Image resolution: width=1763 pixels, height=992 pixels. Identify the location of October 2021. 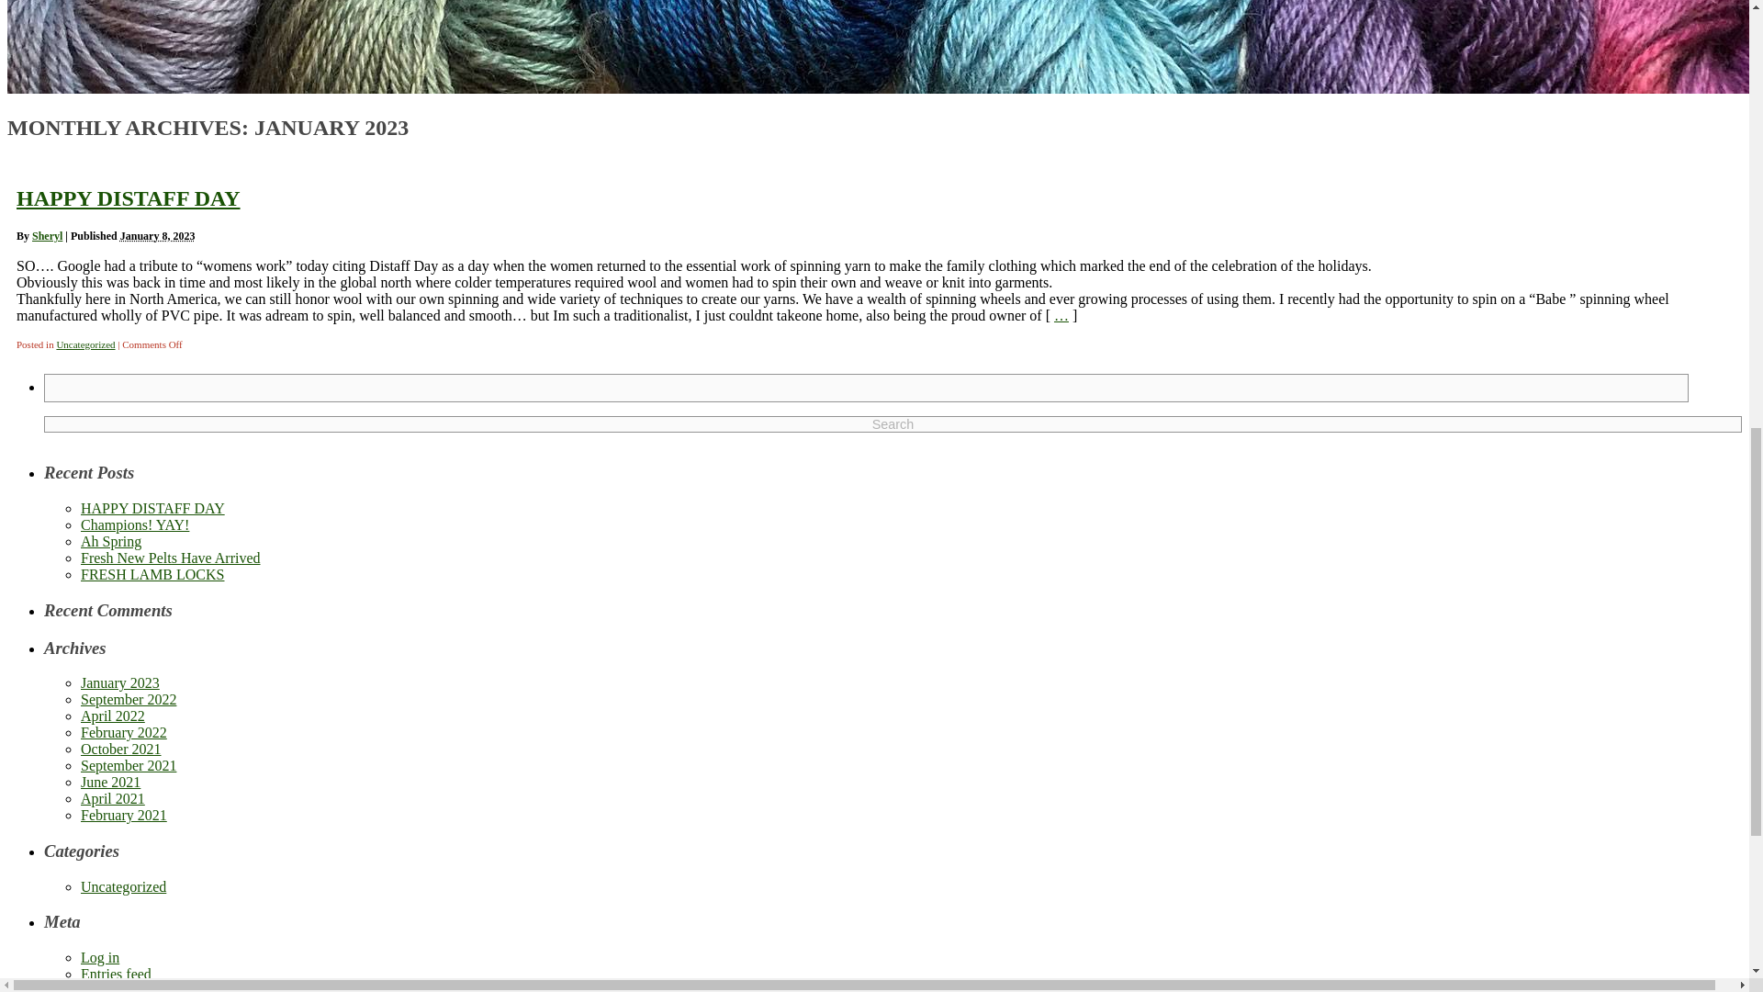
(121, 749).